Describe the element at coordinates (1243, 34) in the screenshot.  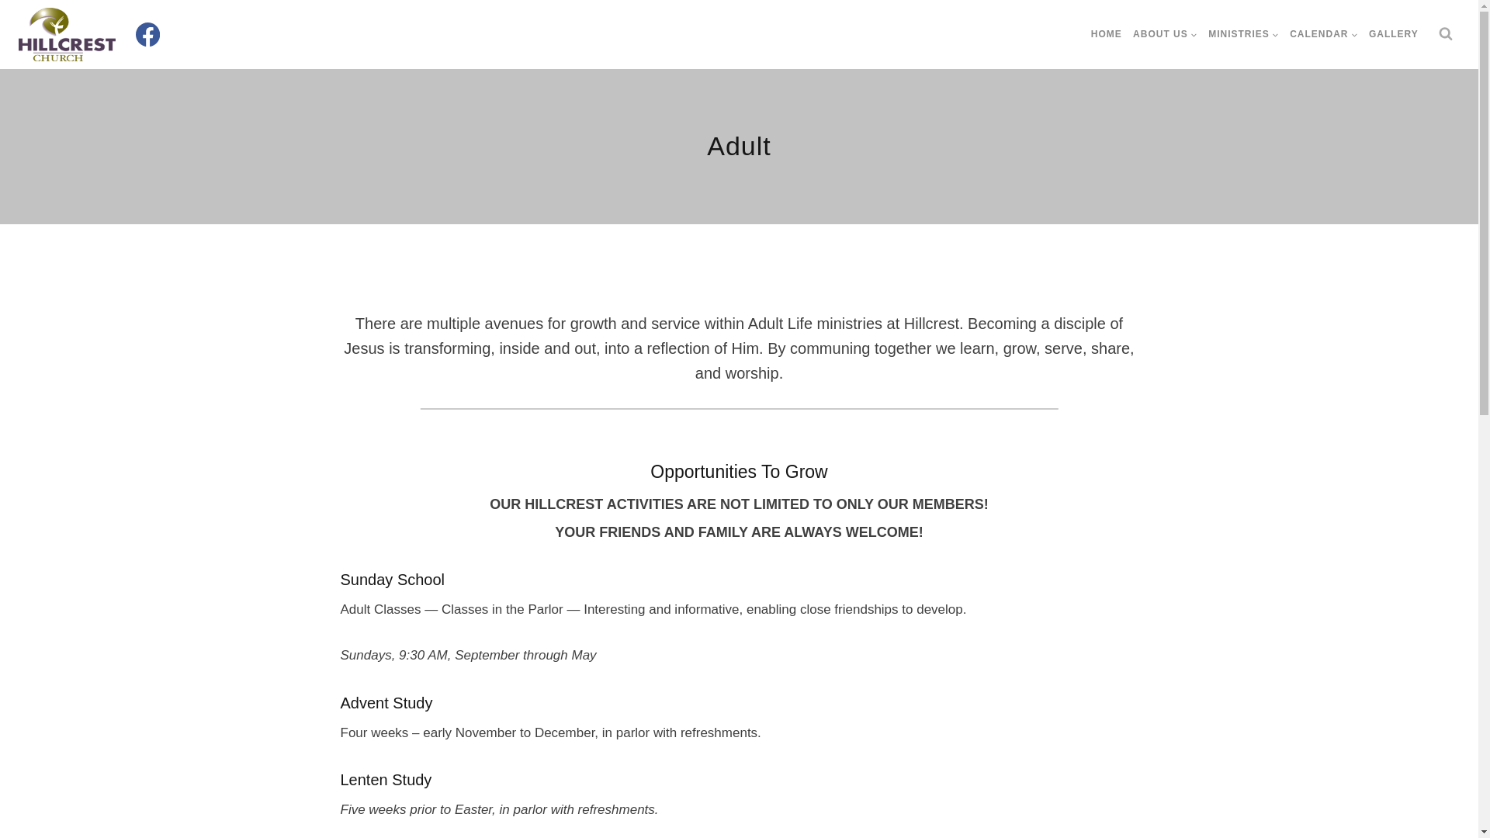
I see `MINISTRIES` at that location.